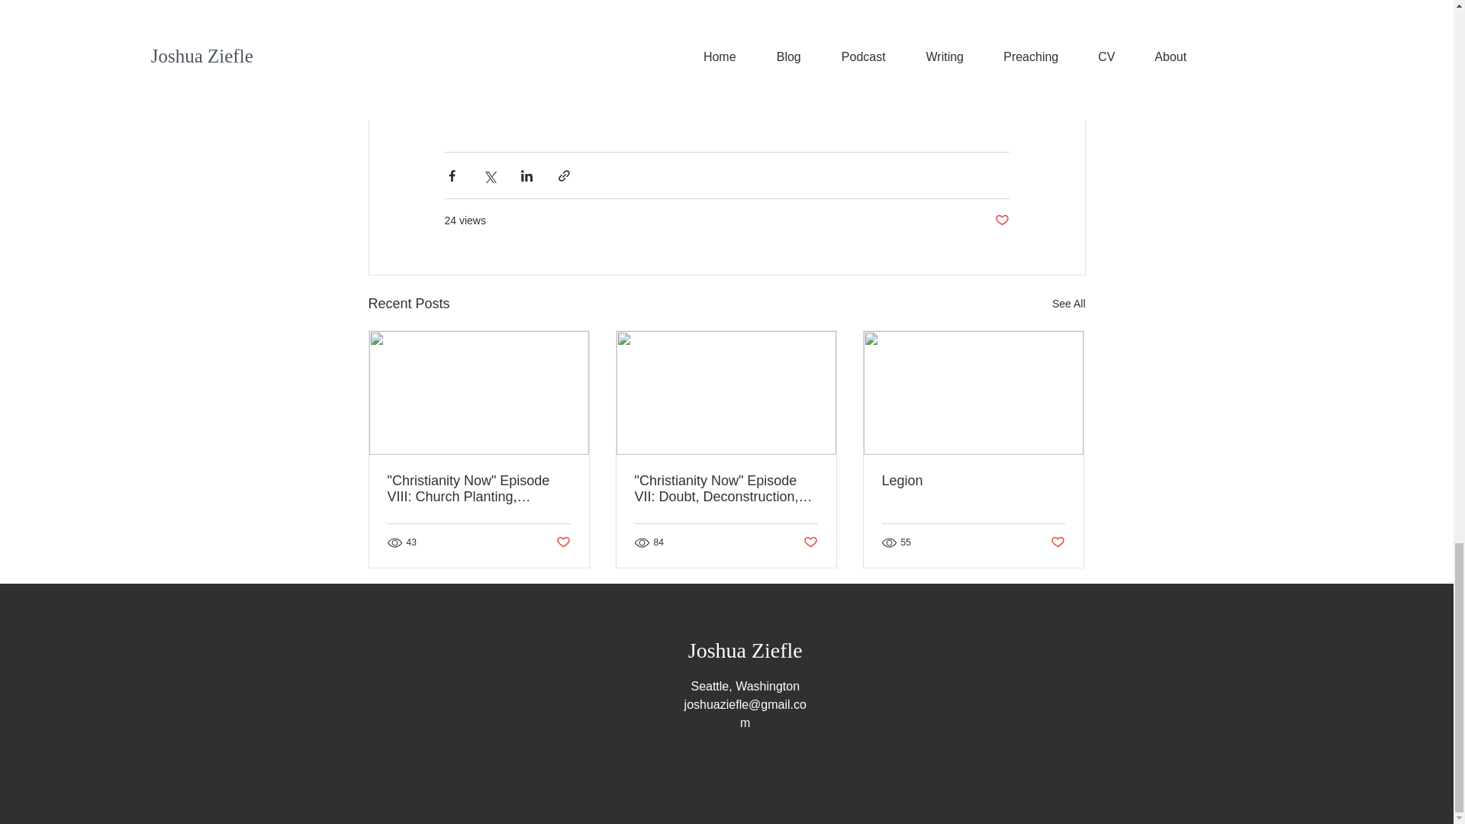 This screenshot has width=1465, height=824. I want to click on Post not marked as liked, so click(562, 542).